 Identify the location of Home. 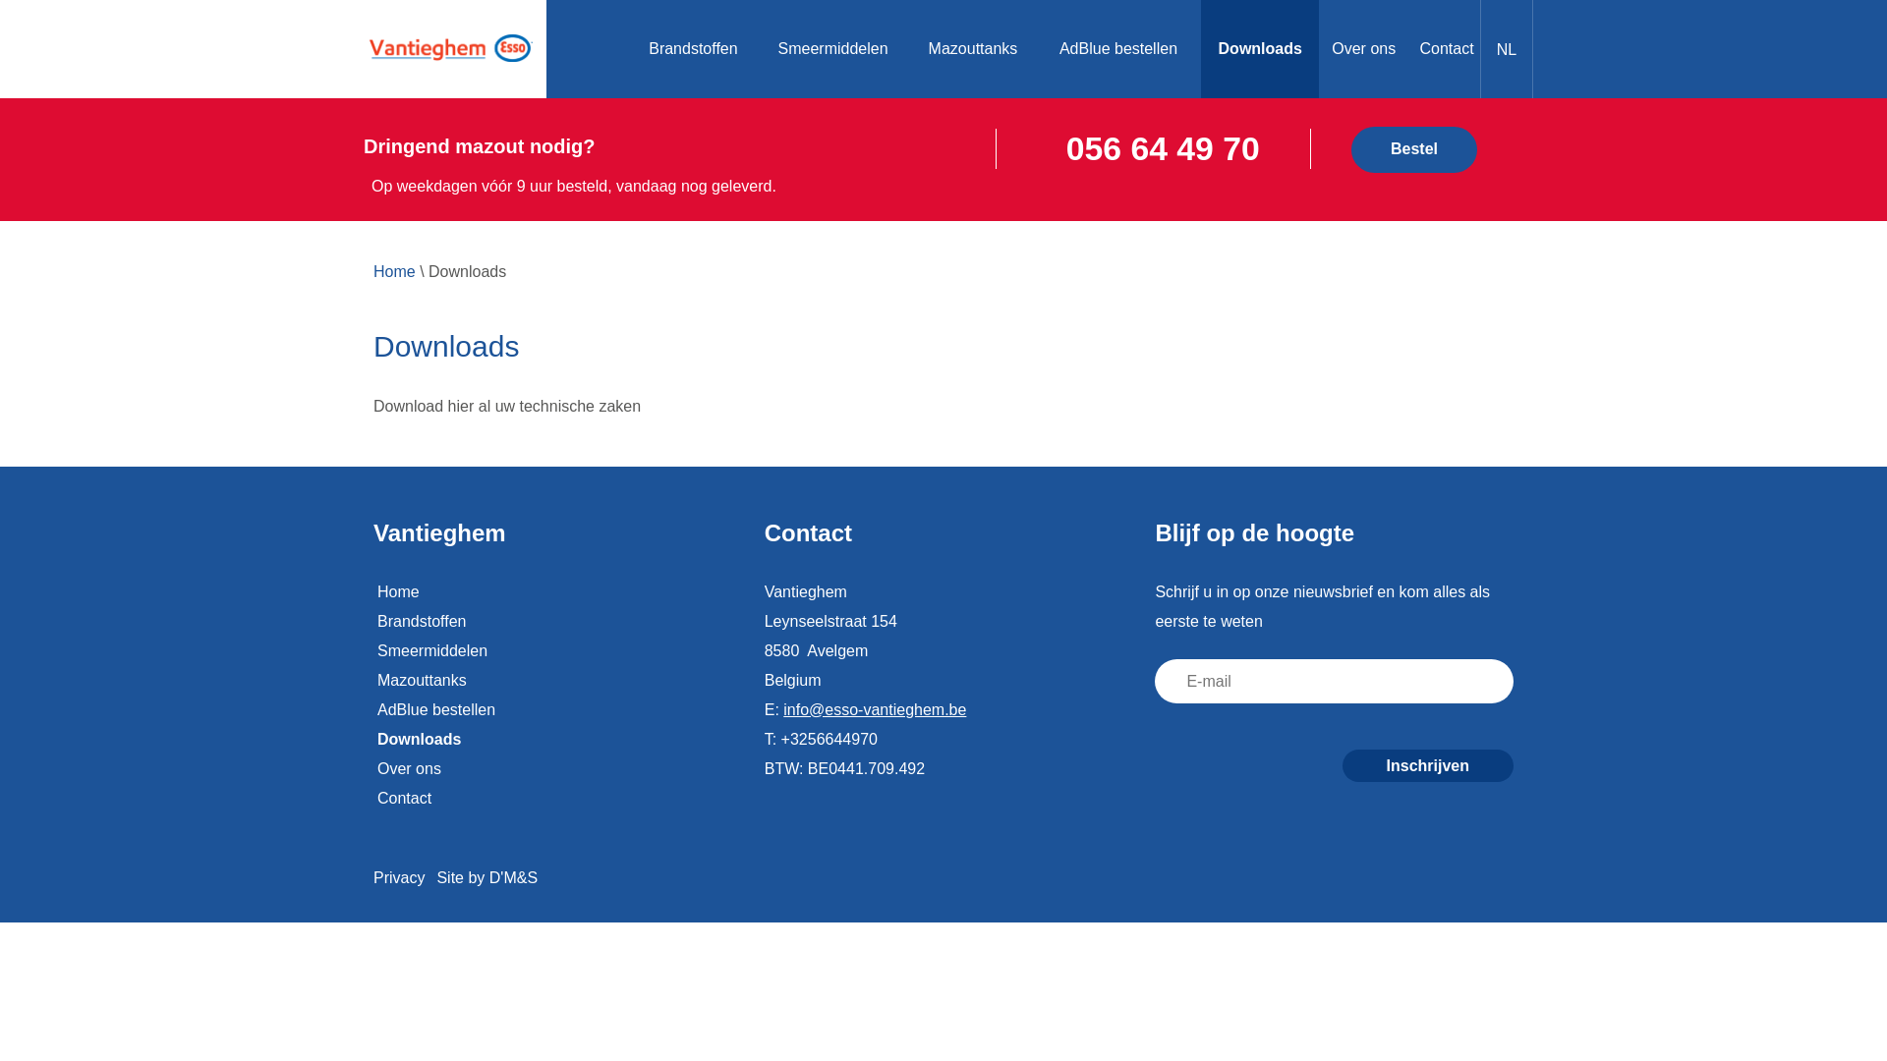
(450, 49).